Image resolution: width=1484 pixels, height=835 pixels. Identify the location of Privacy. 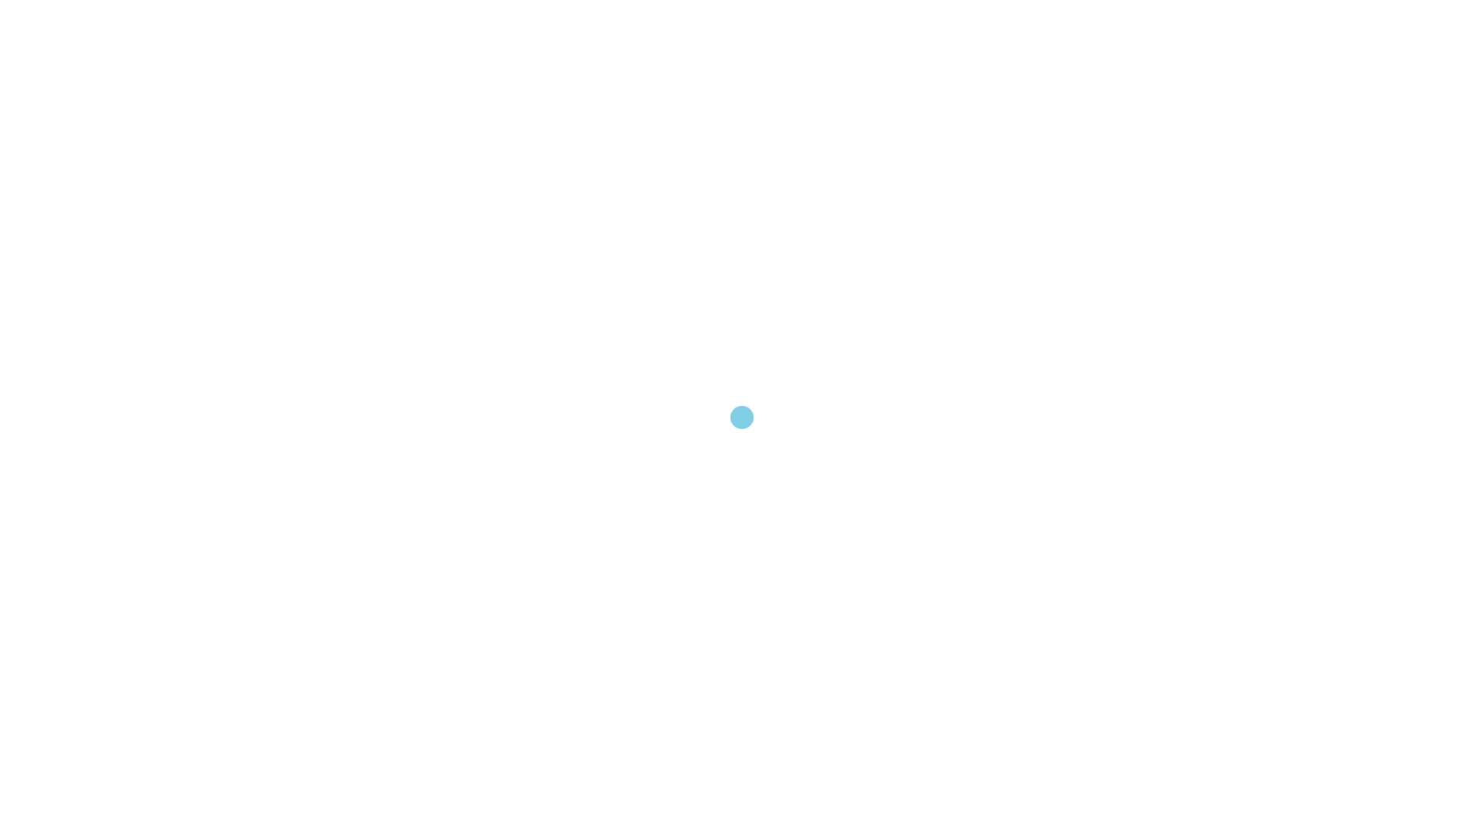
(319, 595).